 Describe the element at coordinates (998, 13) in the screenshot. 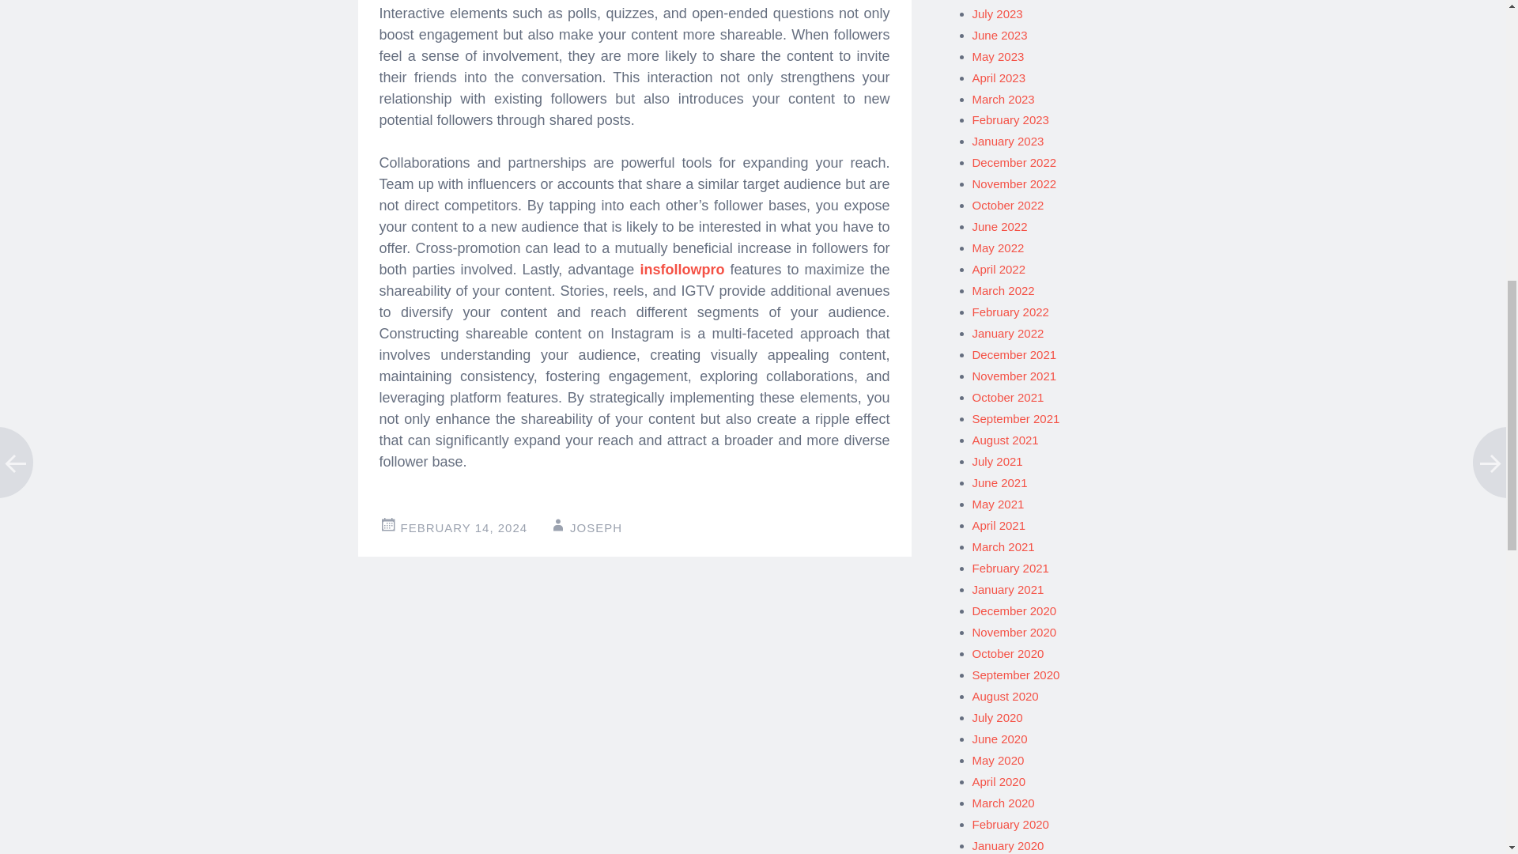

I see `July 2023` at that location.